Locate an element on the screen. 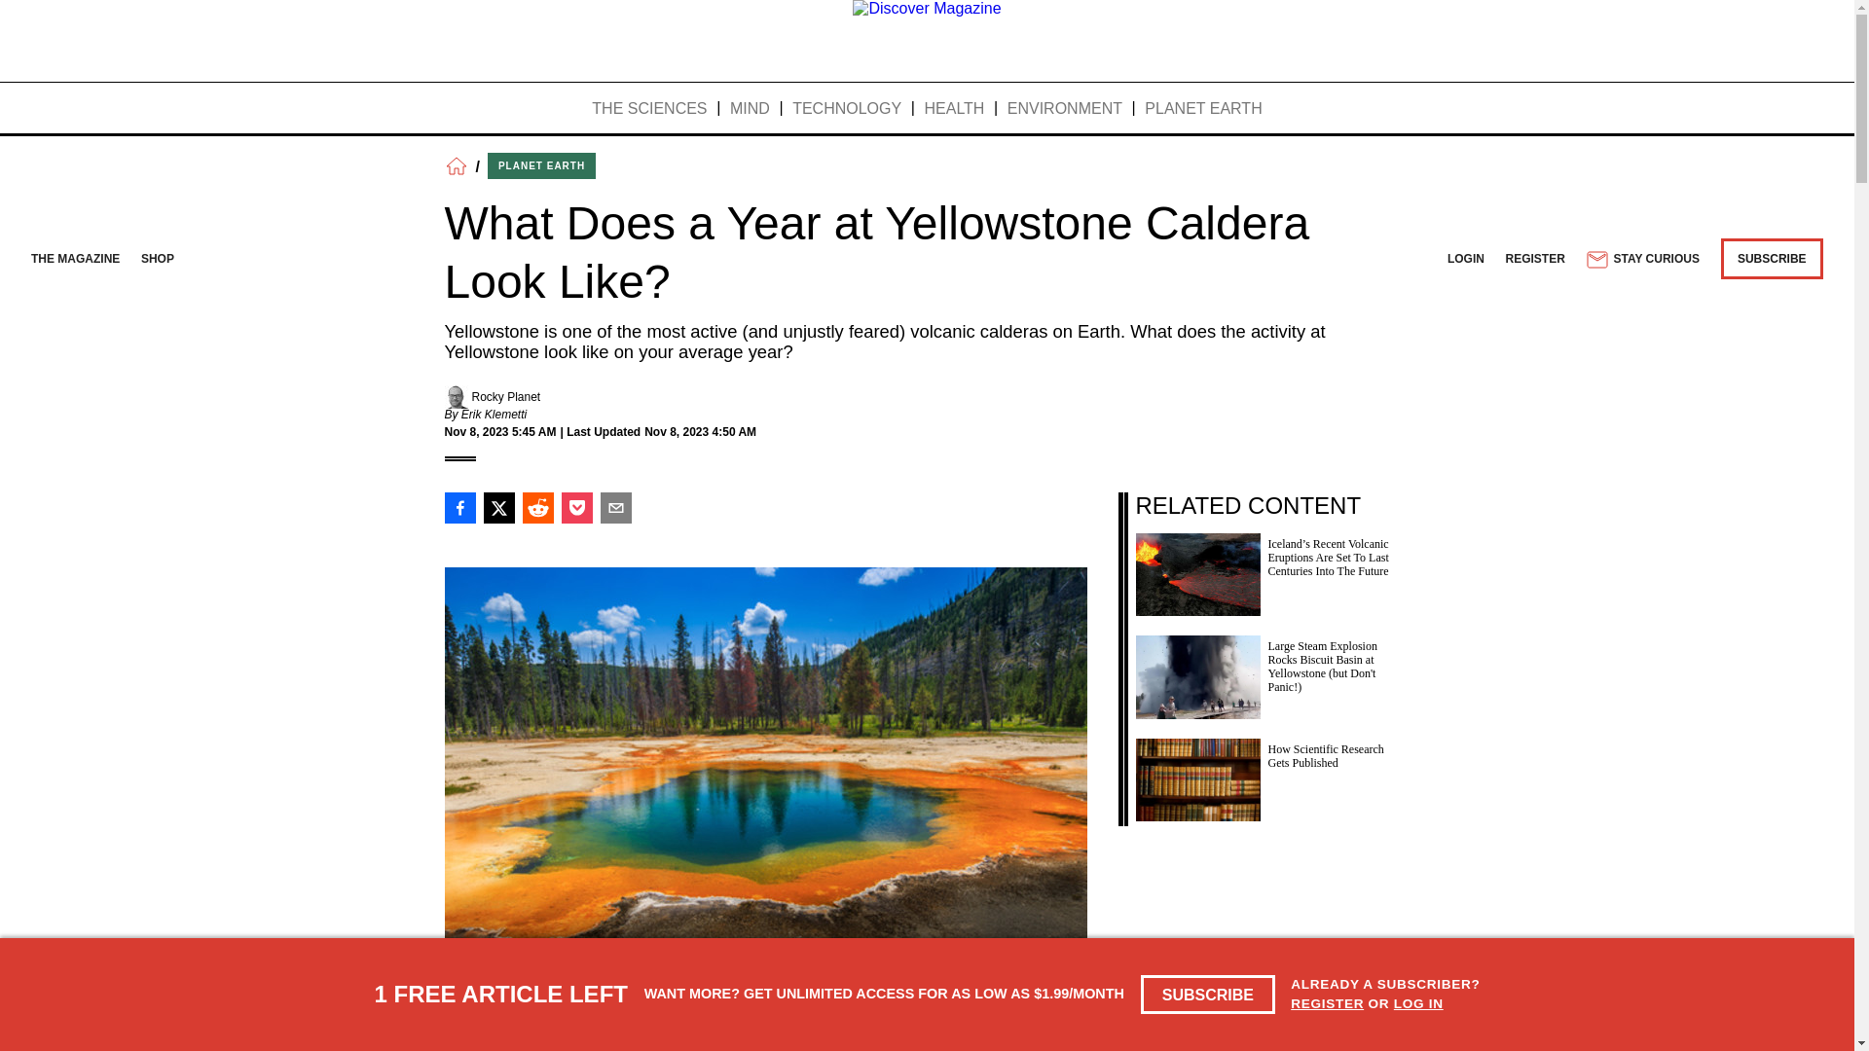 The height and width of the screenshot is (1051, 1869). Rocky Planet is located at coordinates (504, 396).